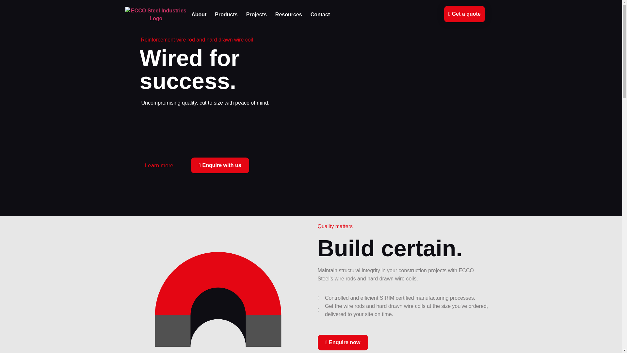 The image size is (627, 353). What do you see at coordinates (289, 15) in the screenshot?
I see `Resources` at bounding box center [289, 15].